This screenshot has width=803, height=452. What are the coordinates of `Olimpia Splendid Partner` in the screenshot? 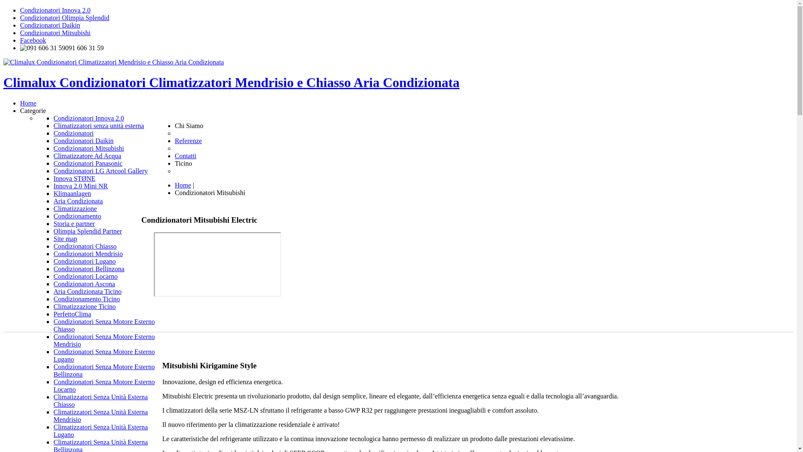 It's located at (88, 231).